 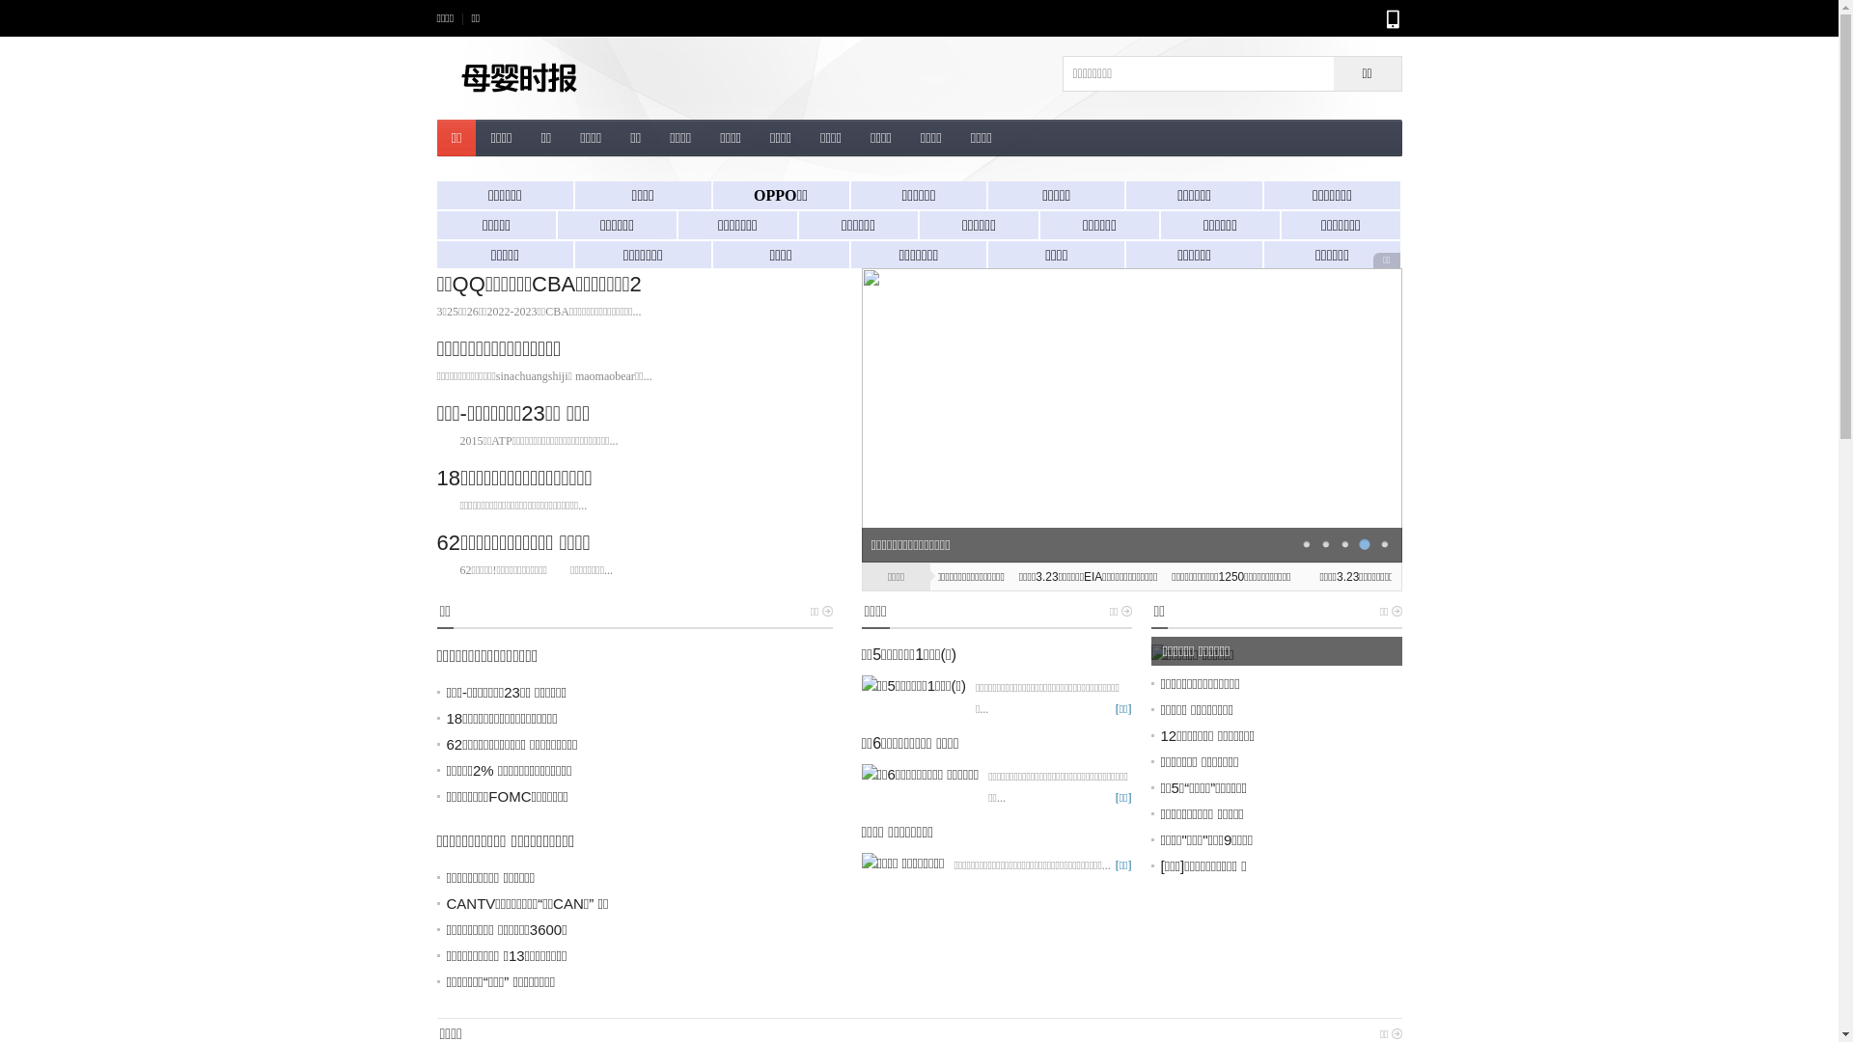 What do you see at coordinates (1326, 544) in the screenshot?
I see `2` at bounding box center [1326, 544].